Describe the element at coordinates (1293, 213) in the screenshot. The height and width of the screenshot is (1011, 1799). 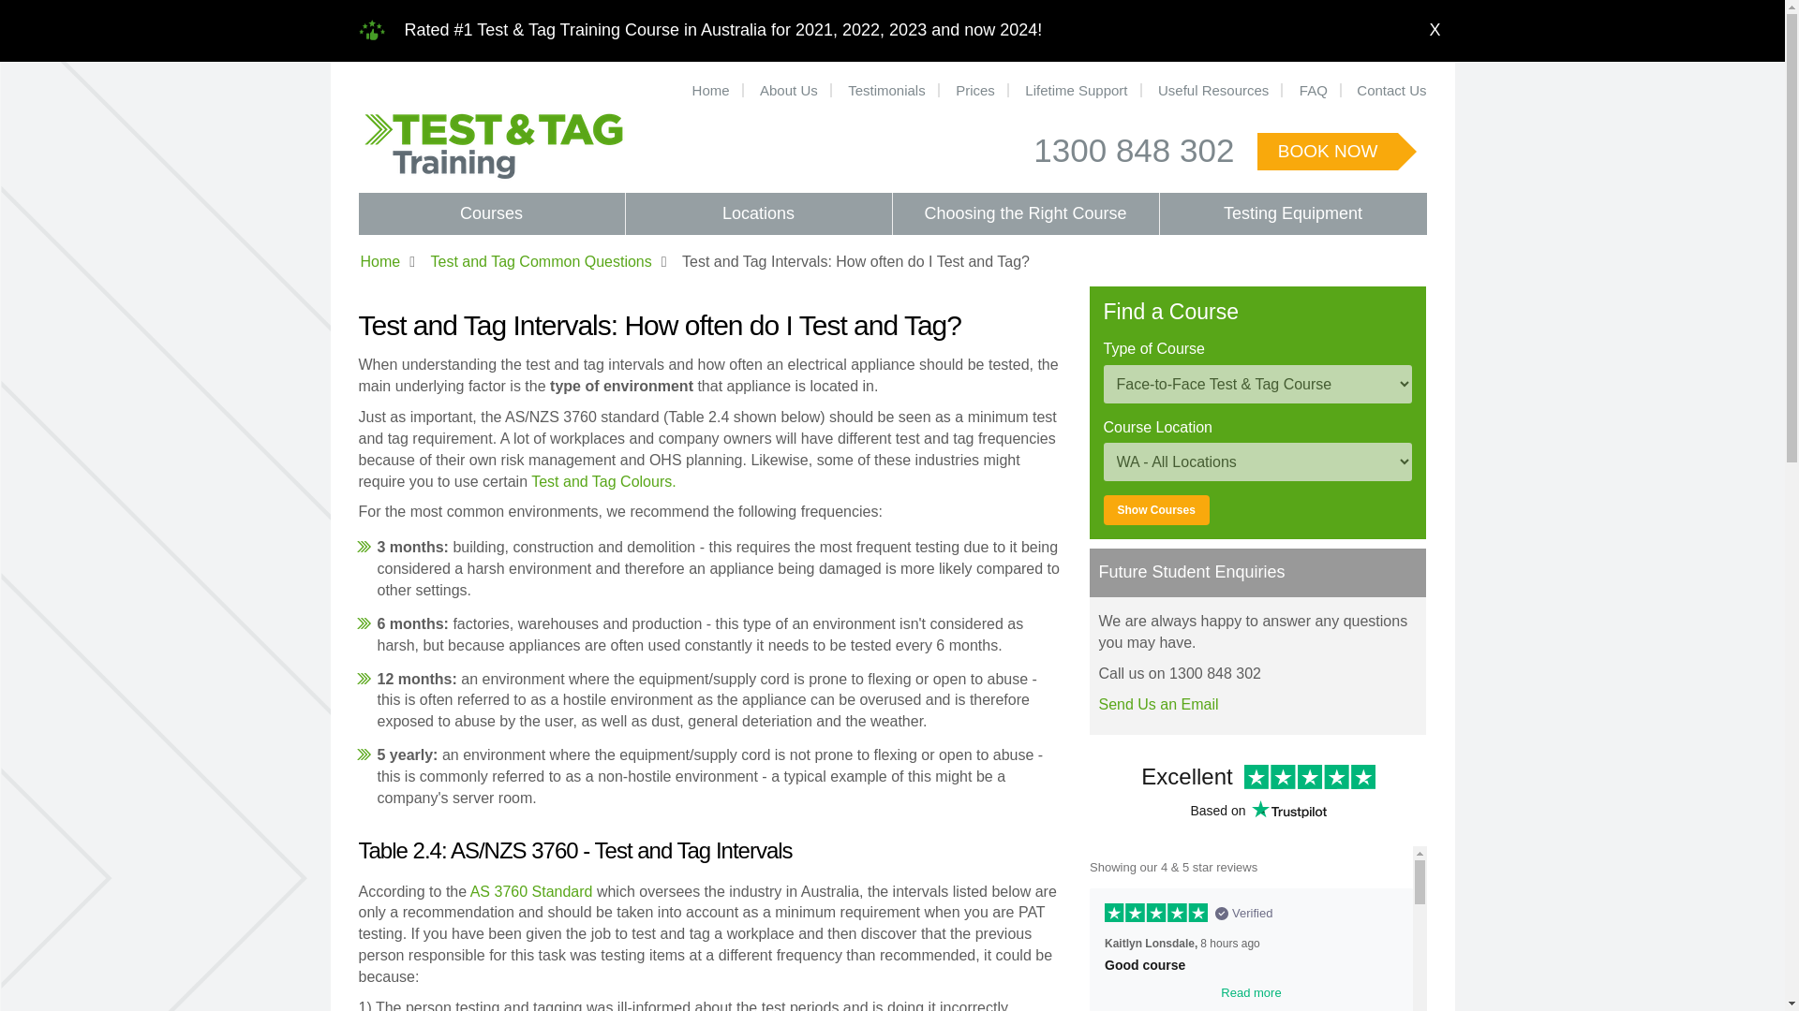
I see `Testing Equipment` at that location.